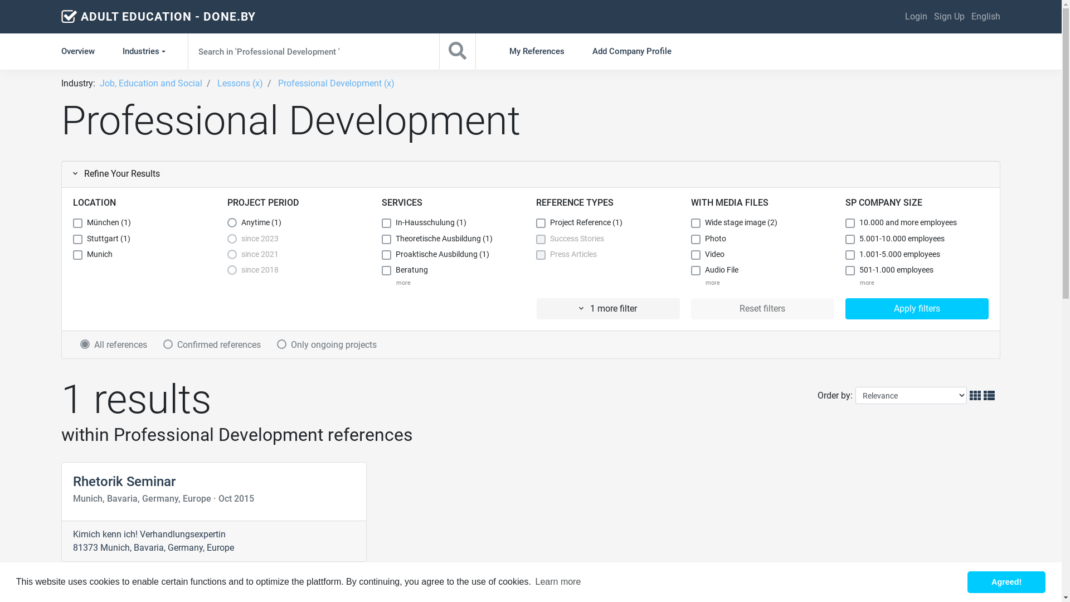  Describe the element at coordinates (85, 51) in the screenshot. I see `Overview` at that location.